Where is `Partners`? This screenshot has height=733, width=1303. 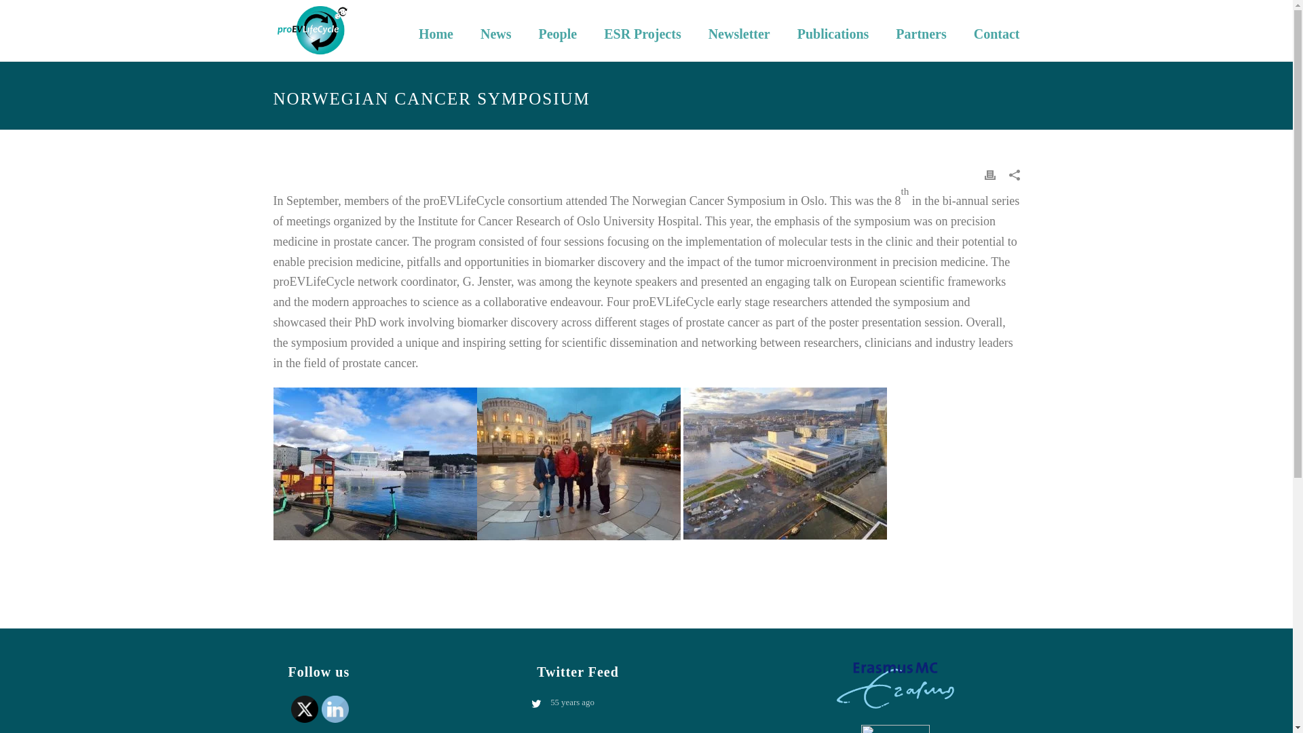 Partners is located at coordinates (920, 30).